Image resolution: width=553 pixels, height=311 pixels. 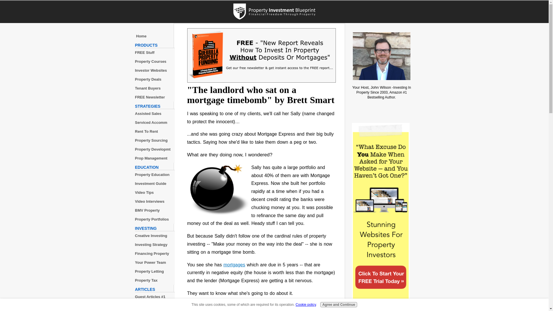 What do you see at coordinates (155, 253) in the screenshot?
I see `Financing Property` at bounding box center [155, 253].